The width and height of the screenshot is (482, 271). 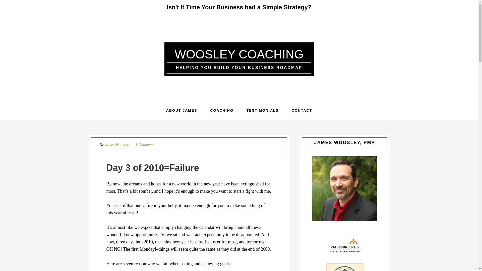 I want to click on James Woosley, so click(x=116, y=145).